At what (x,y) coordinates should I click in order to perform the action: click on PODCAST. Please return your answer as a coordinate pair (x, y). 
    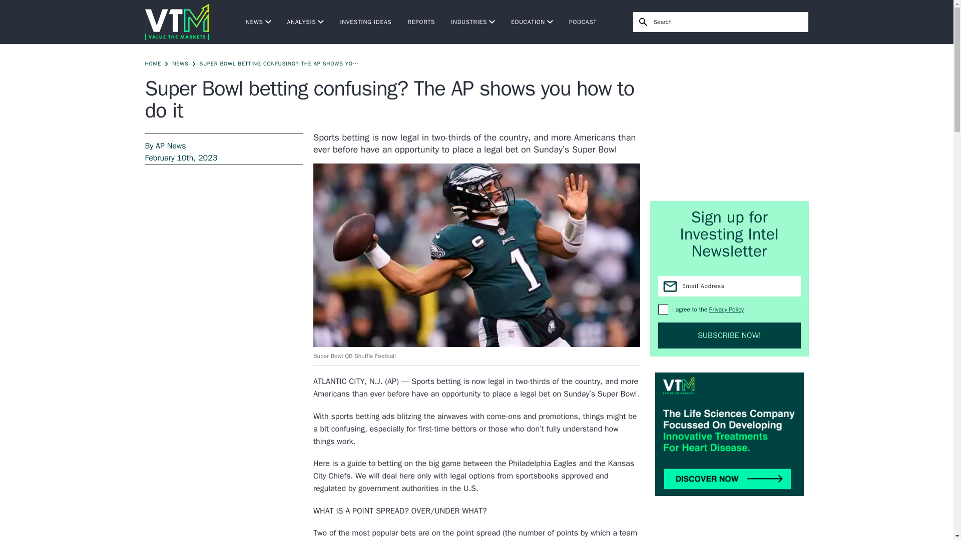
    Looking at the image, I should click on (583, 22).